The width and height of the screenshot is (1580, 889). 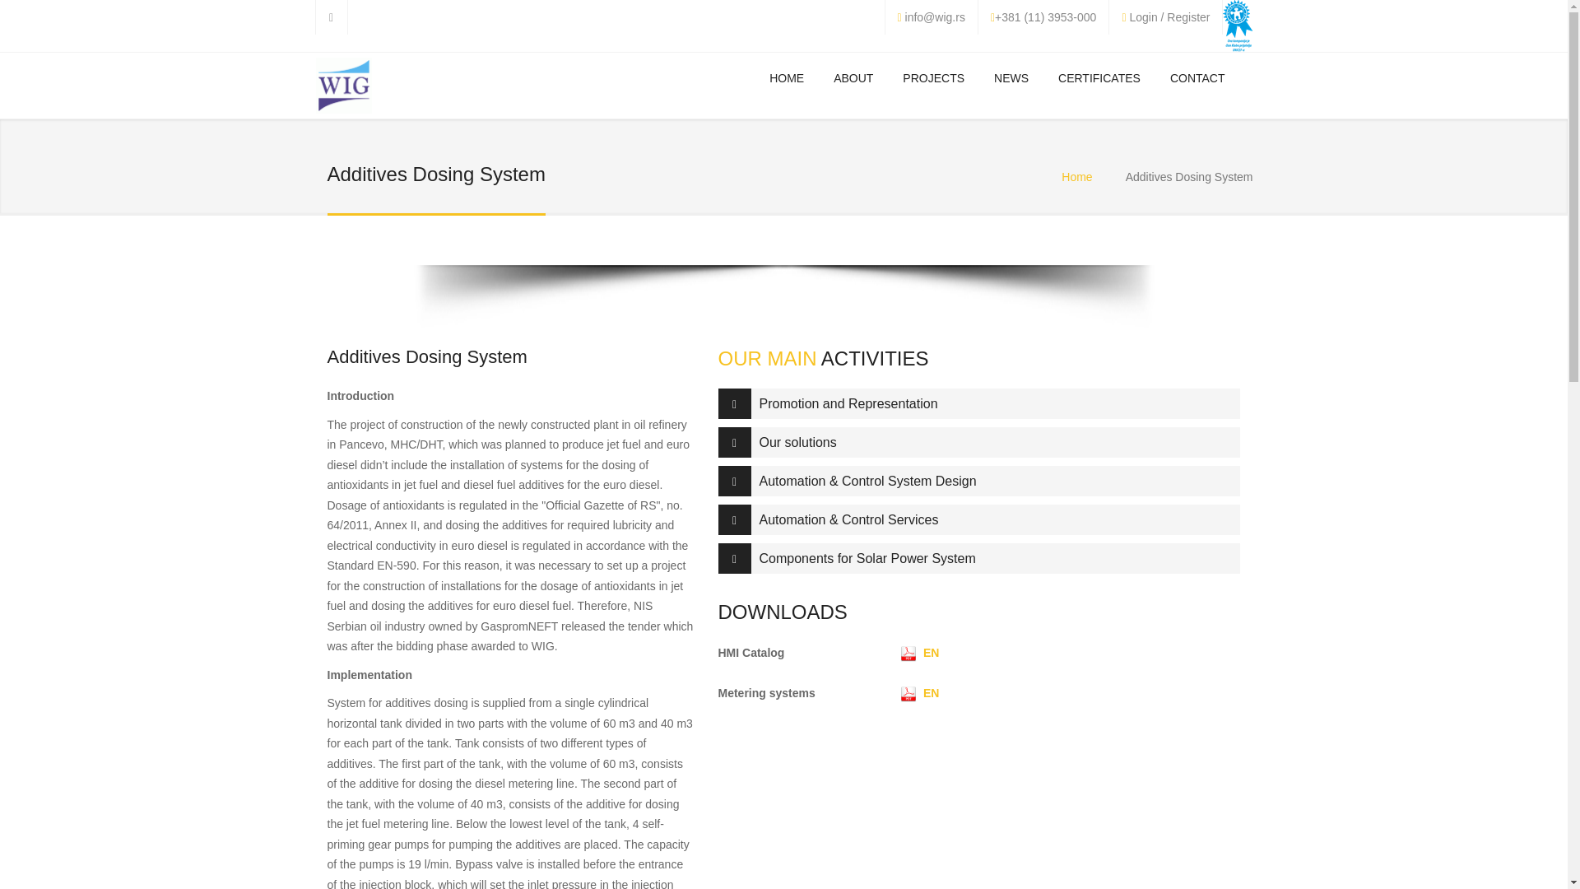 What do you see at coordinates (1076, 176) in the screenshot?
I see `Home` at bounding box center [1076, 176].